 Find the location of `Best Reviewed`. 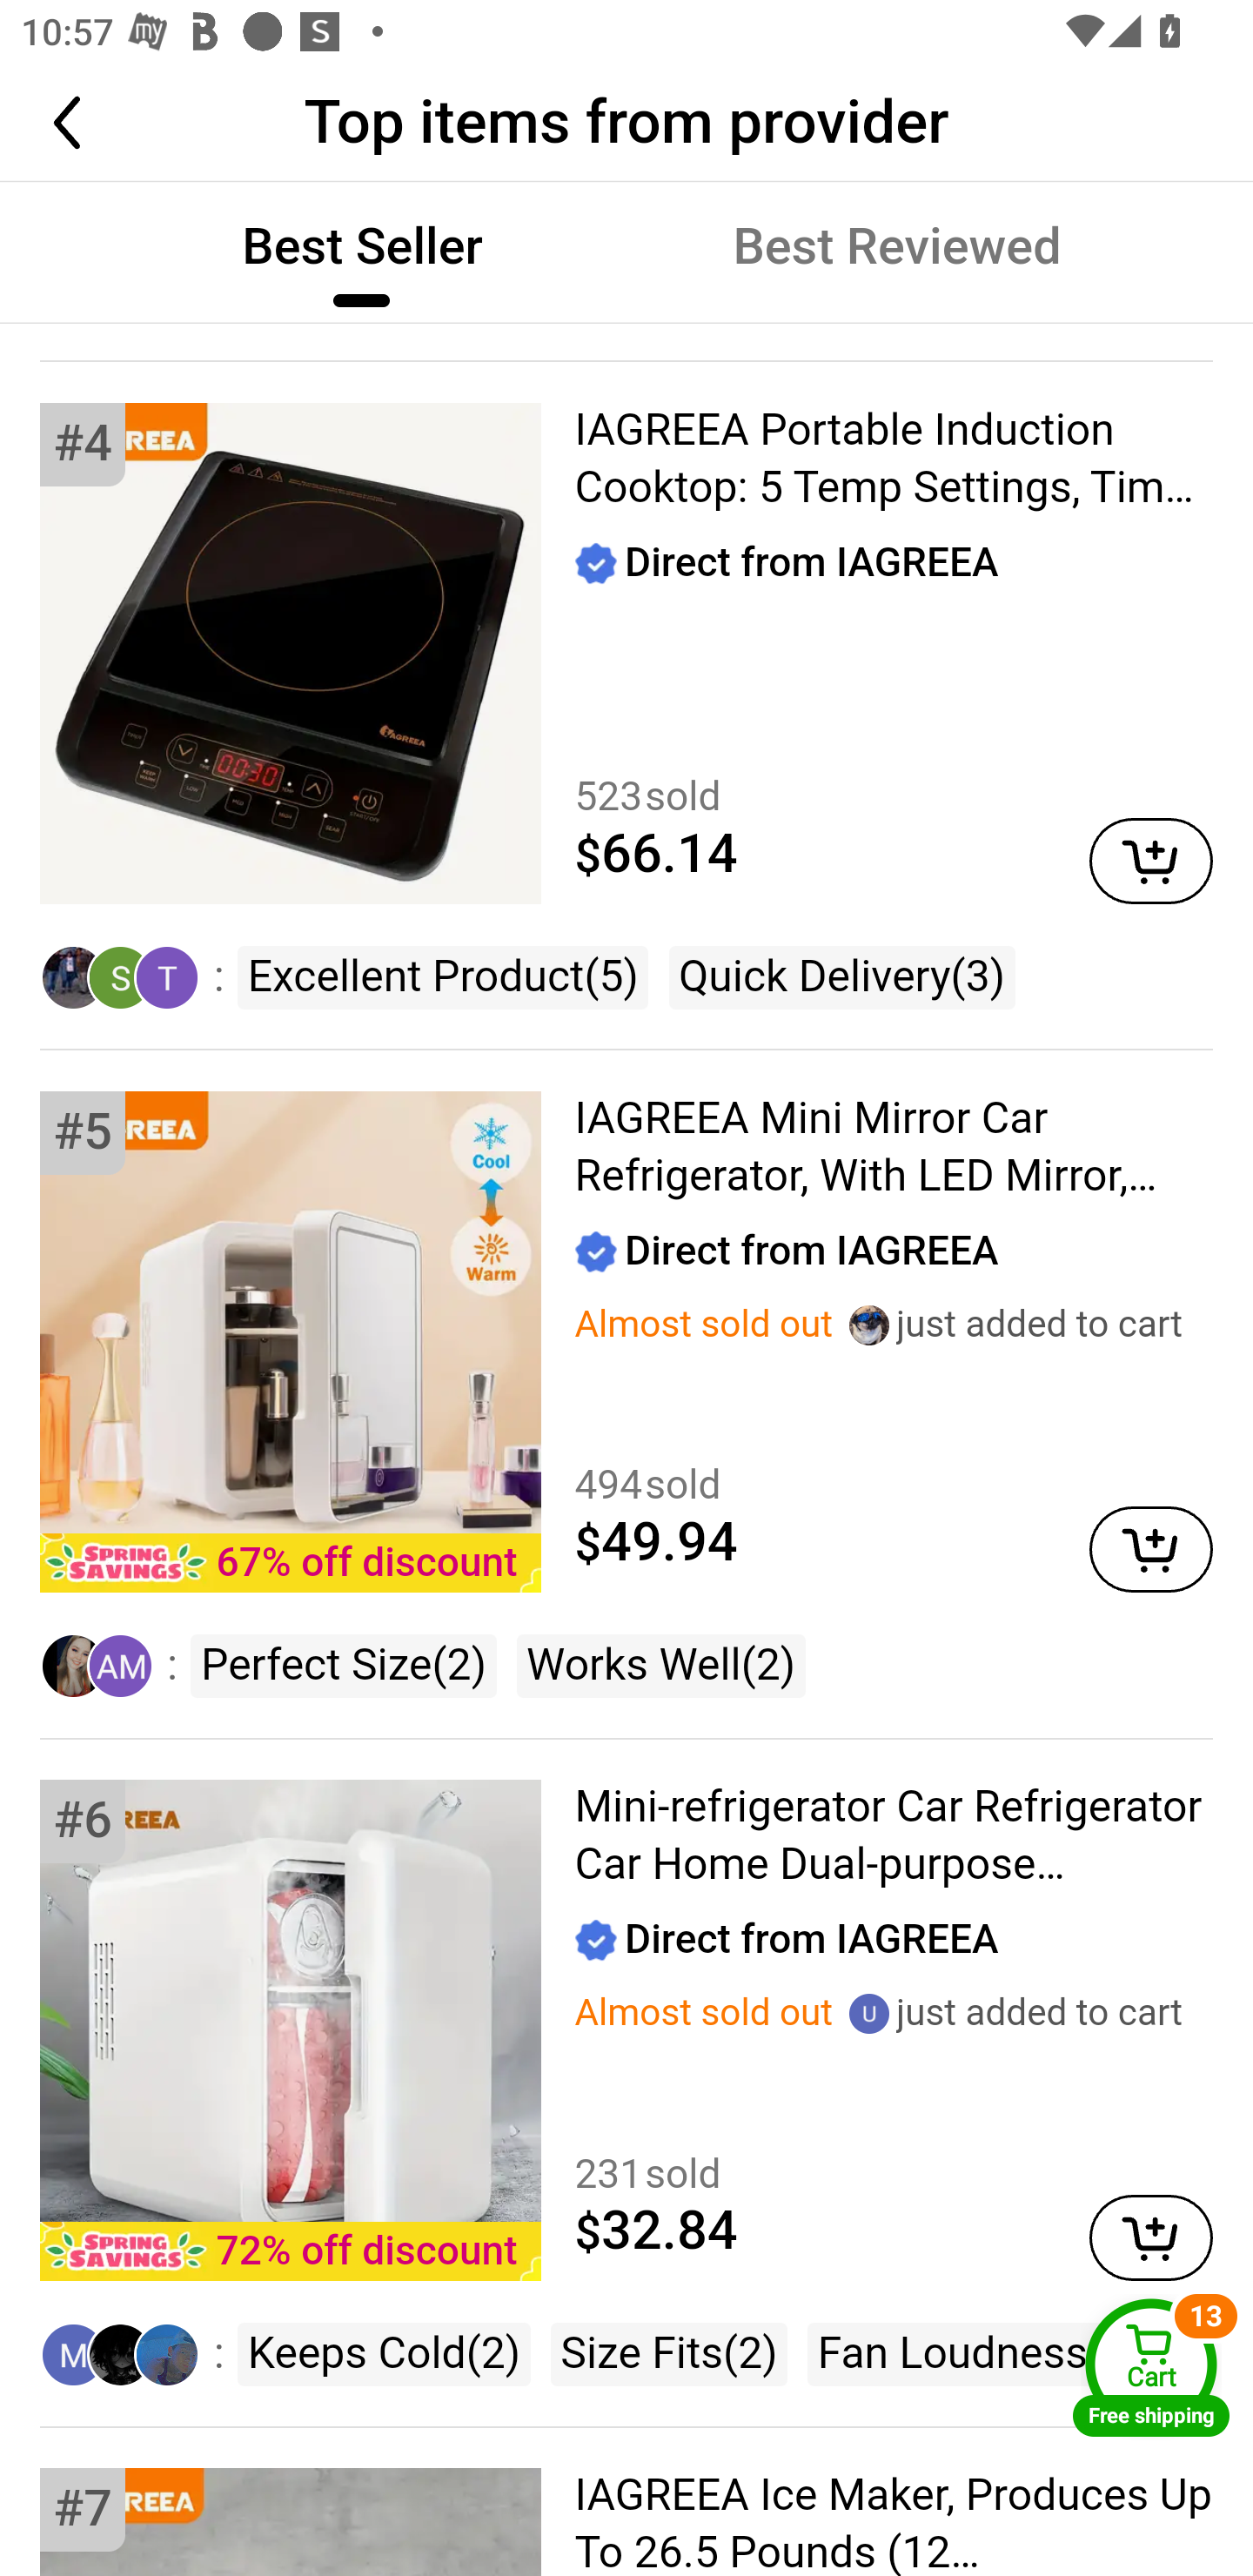

Best Reviewed is located at coordinates (897, 249).